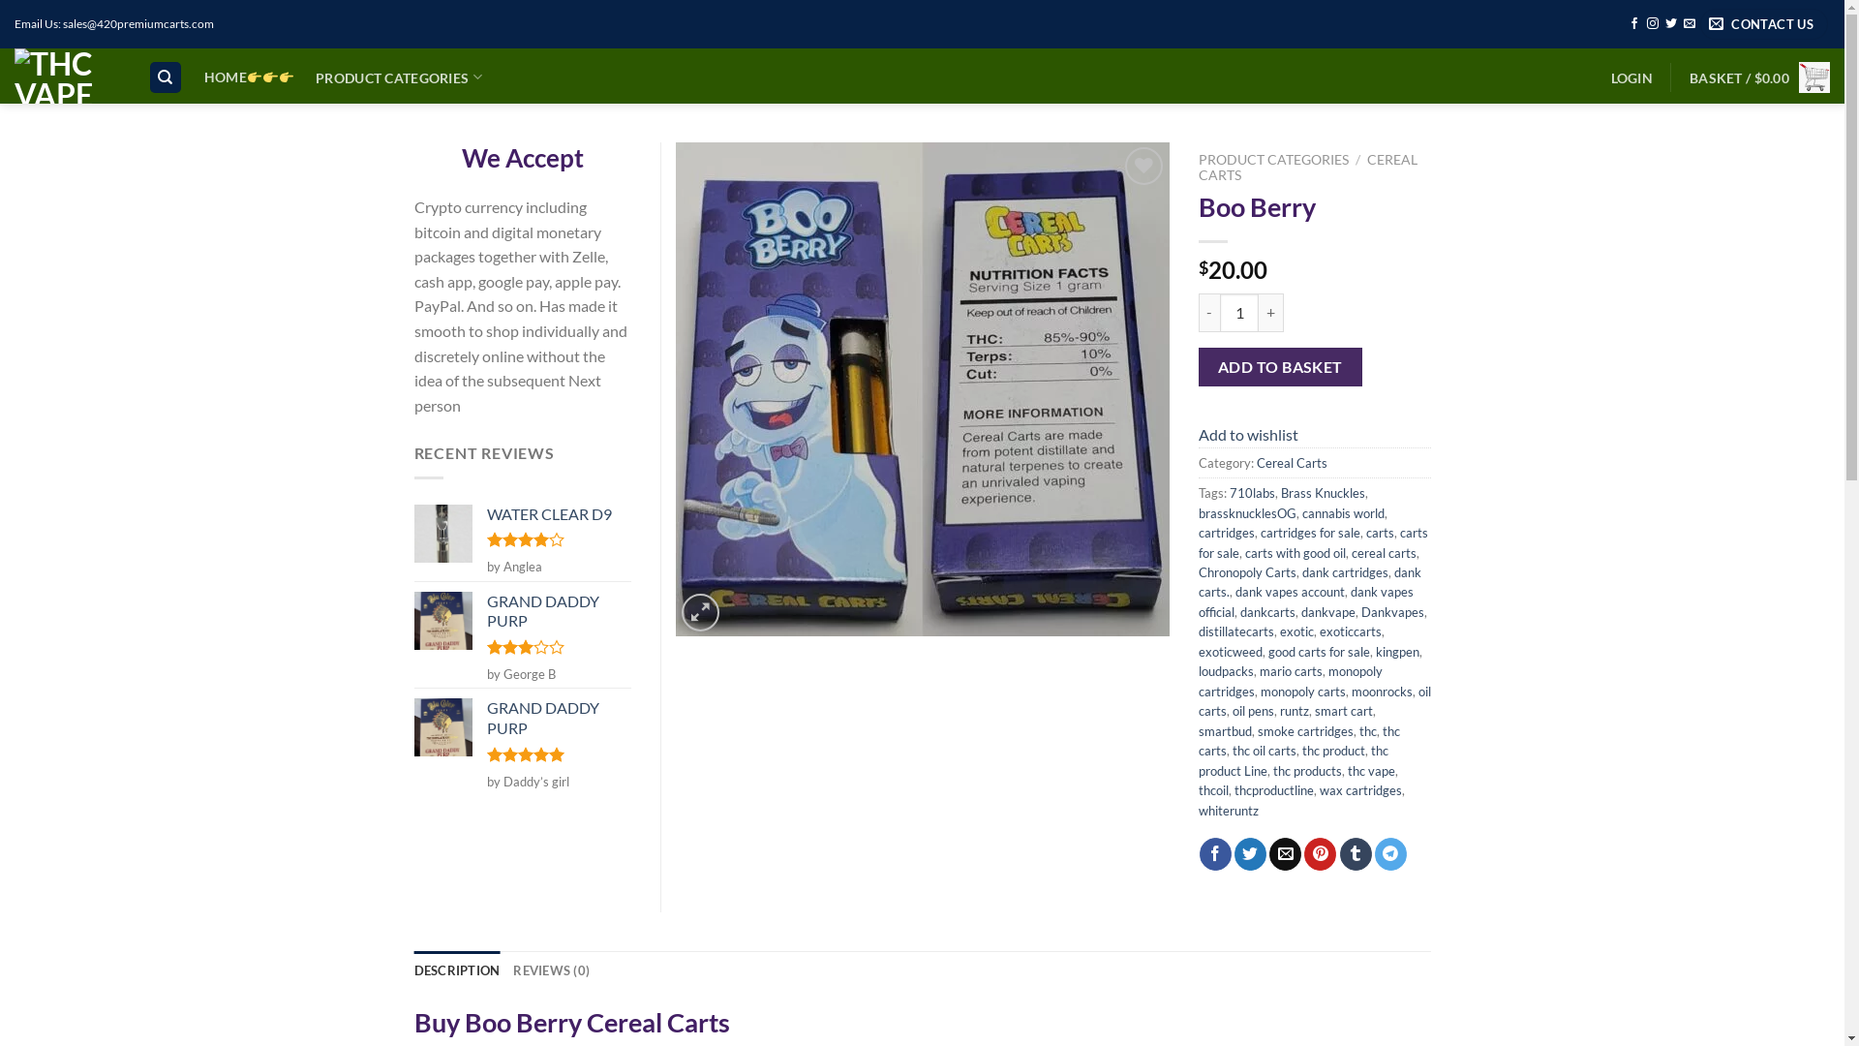 This screenshot has height=1046, width=1859. I want to click on thc product, so click(1332, 751).